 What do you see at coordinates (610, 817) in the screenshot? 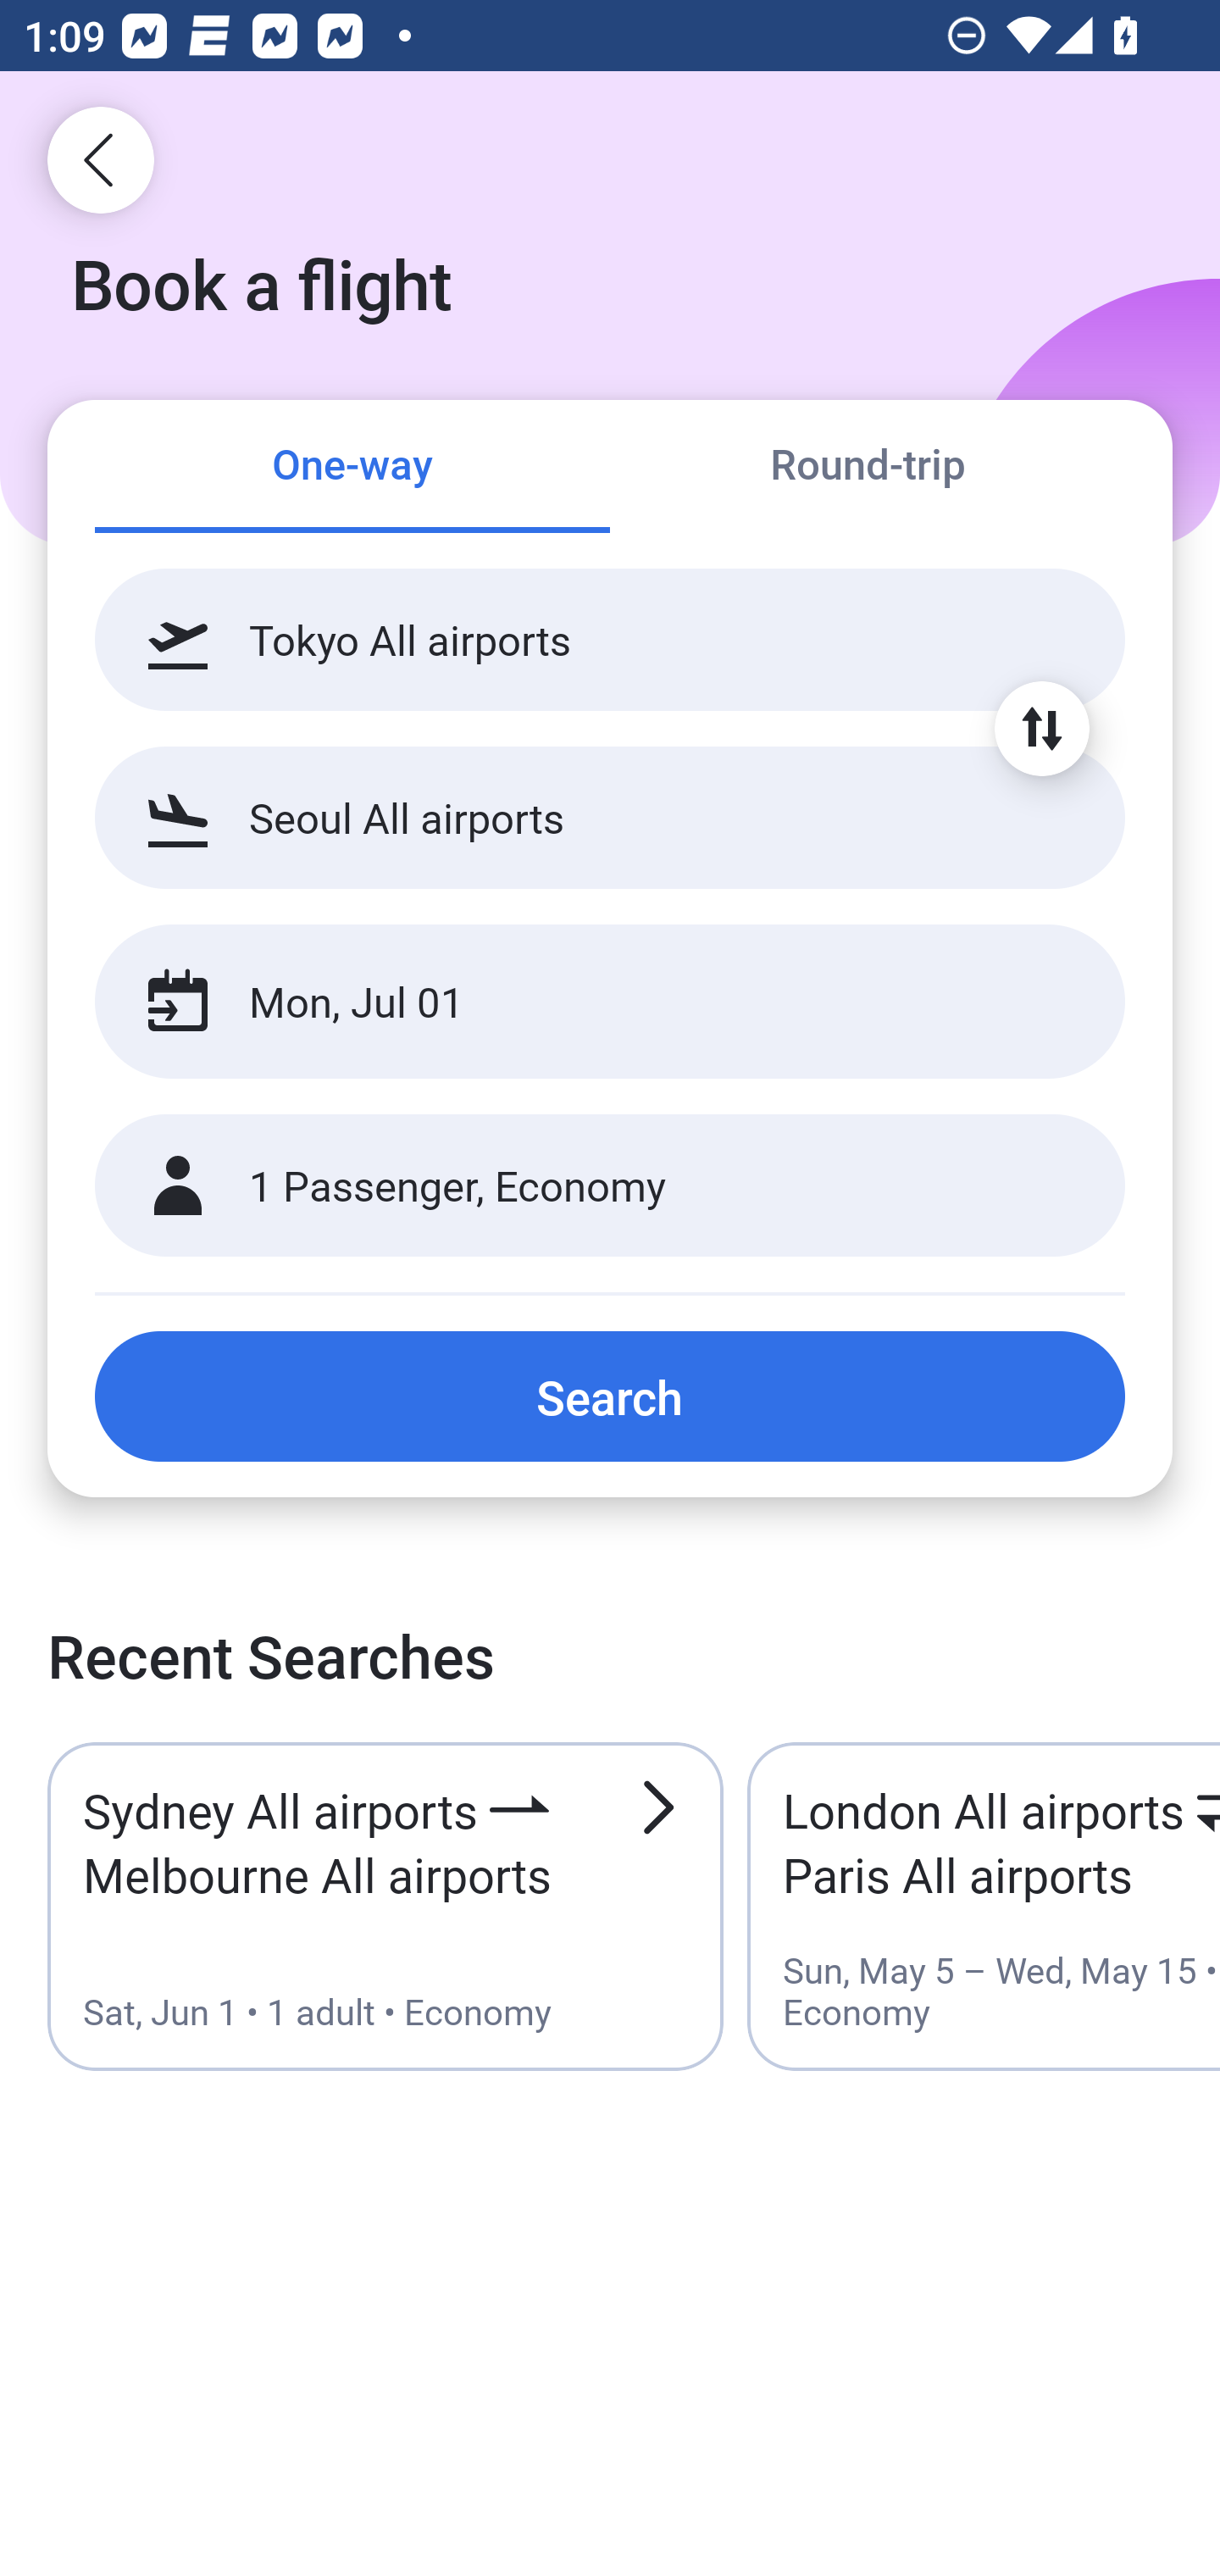
I see `Seoul All airports` at bounding box center [610, 817].